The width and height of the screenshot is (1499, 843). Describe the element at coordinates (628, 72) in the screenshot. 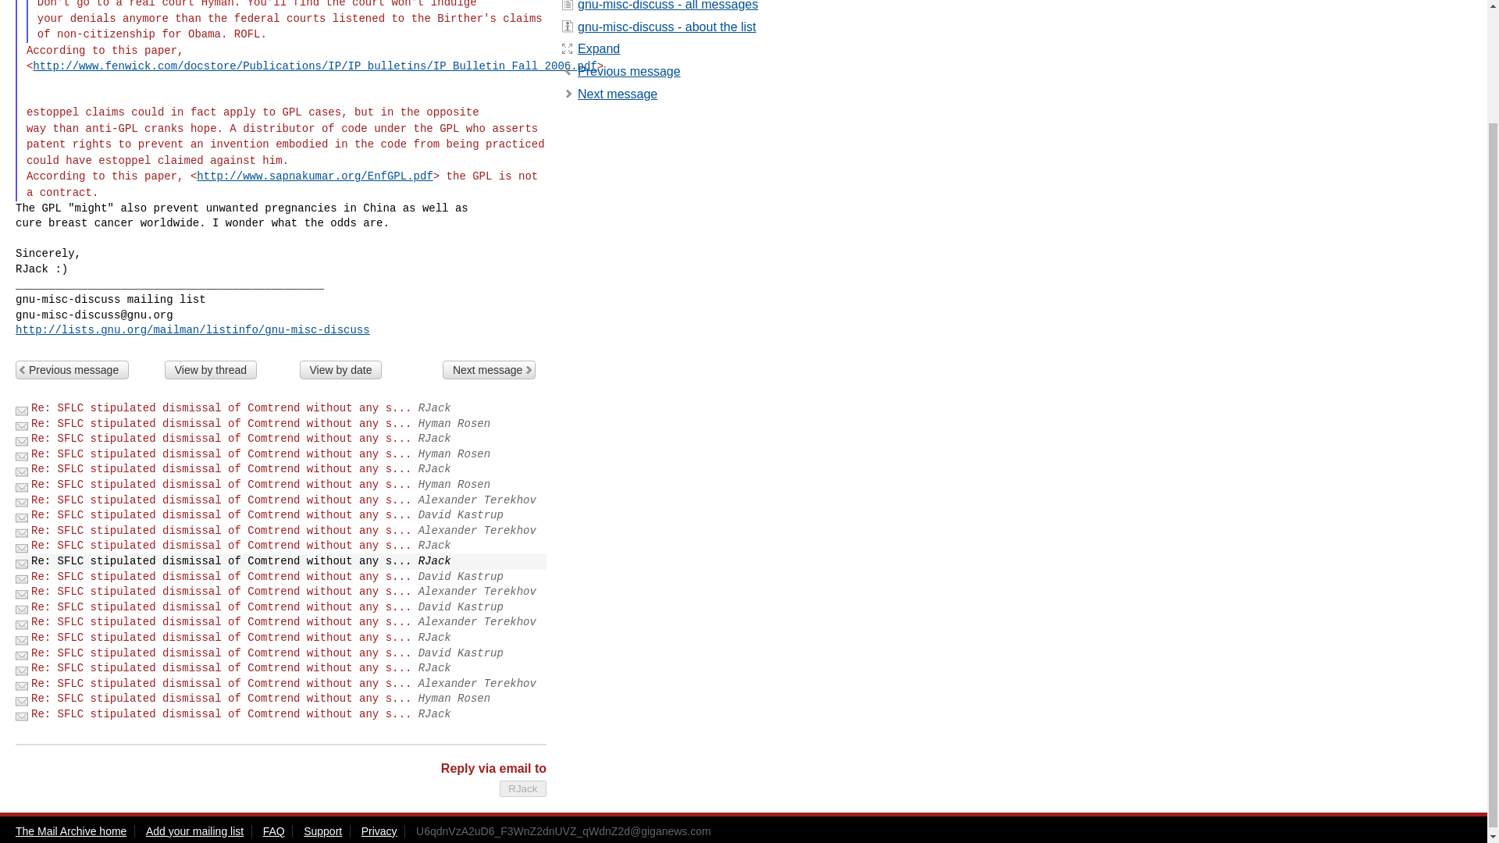

I see `p` at that location.